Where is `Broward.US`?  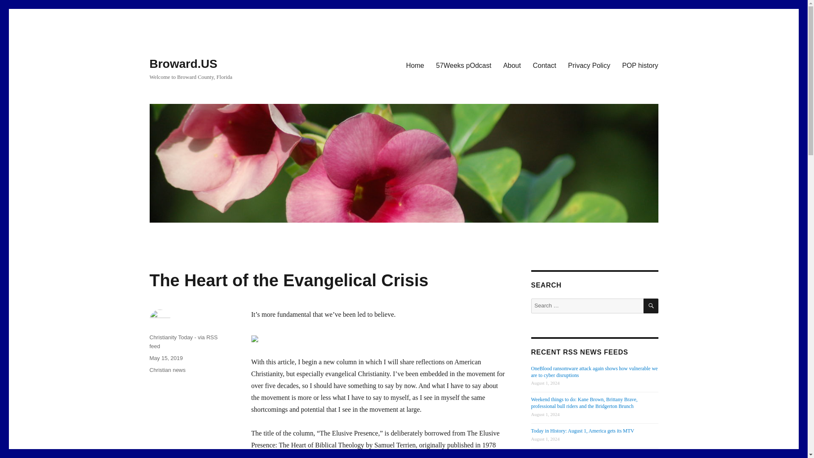 Broward.US is located at coordinates (183, 64).